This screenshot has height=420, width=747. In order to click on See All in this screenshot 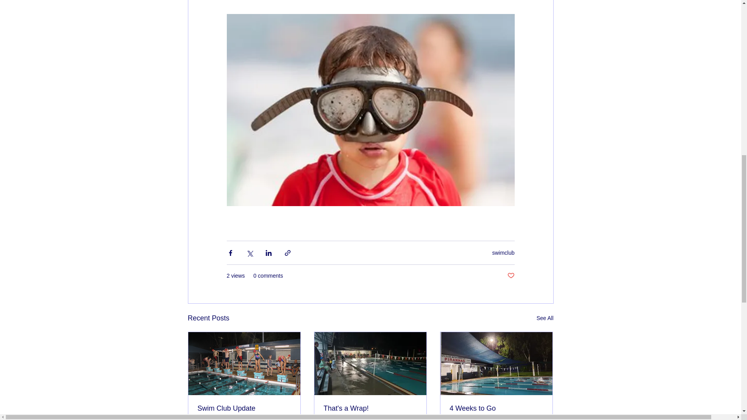, I will do `click(545, 318)`.